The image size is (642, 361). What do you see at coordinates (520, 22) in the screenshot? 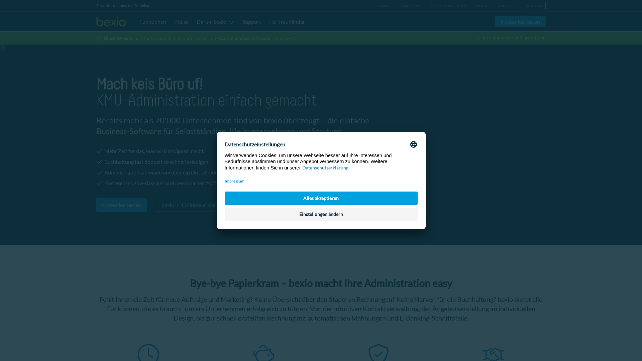
I see `Kostenlos testen` at bounding box center [520, 22].